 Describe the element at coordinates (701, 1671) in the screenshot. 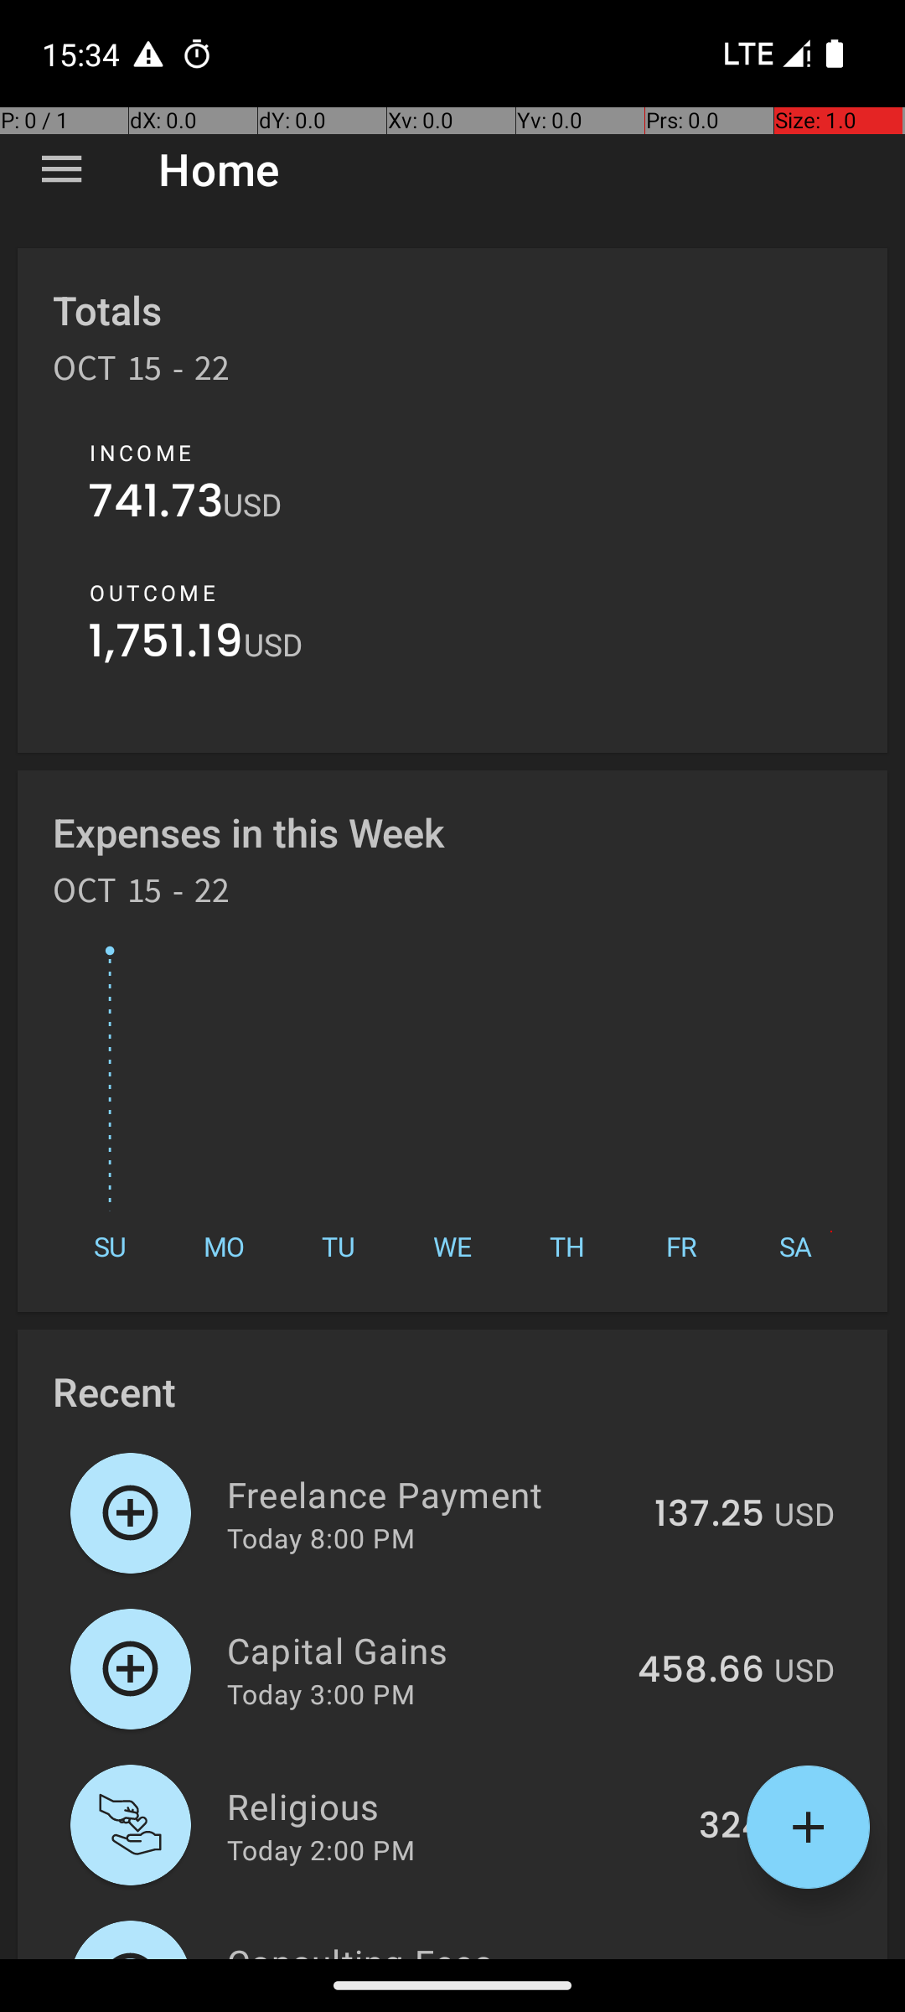

I see `458.66` at that location.